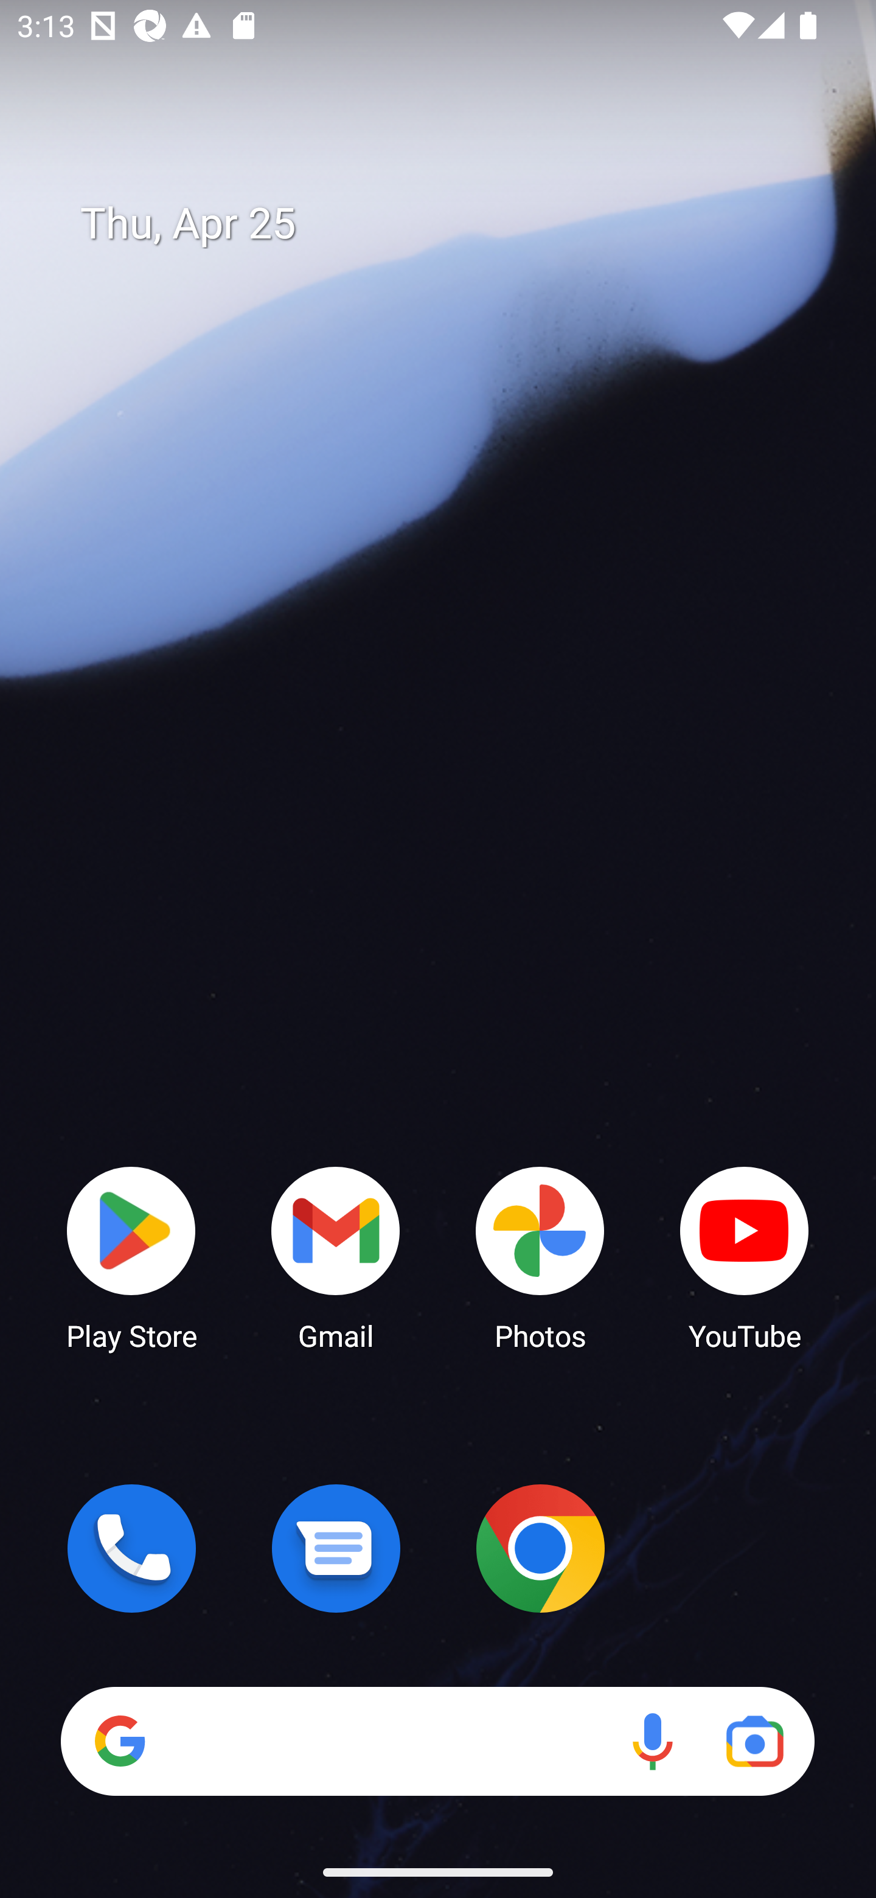  What do you see at coordinates (754, 1741) in the screenshot?
I see `Google Lens` at bounding box center [754, 1741].